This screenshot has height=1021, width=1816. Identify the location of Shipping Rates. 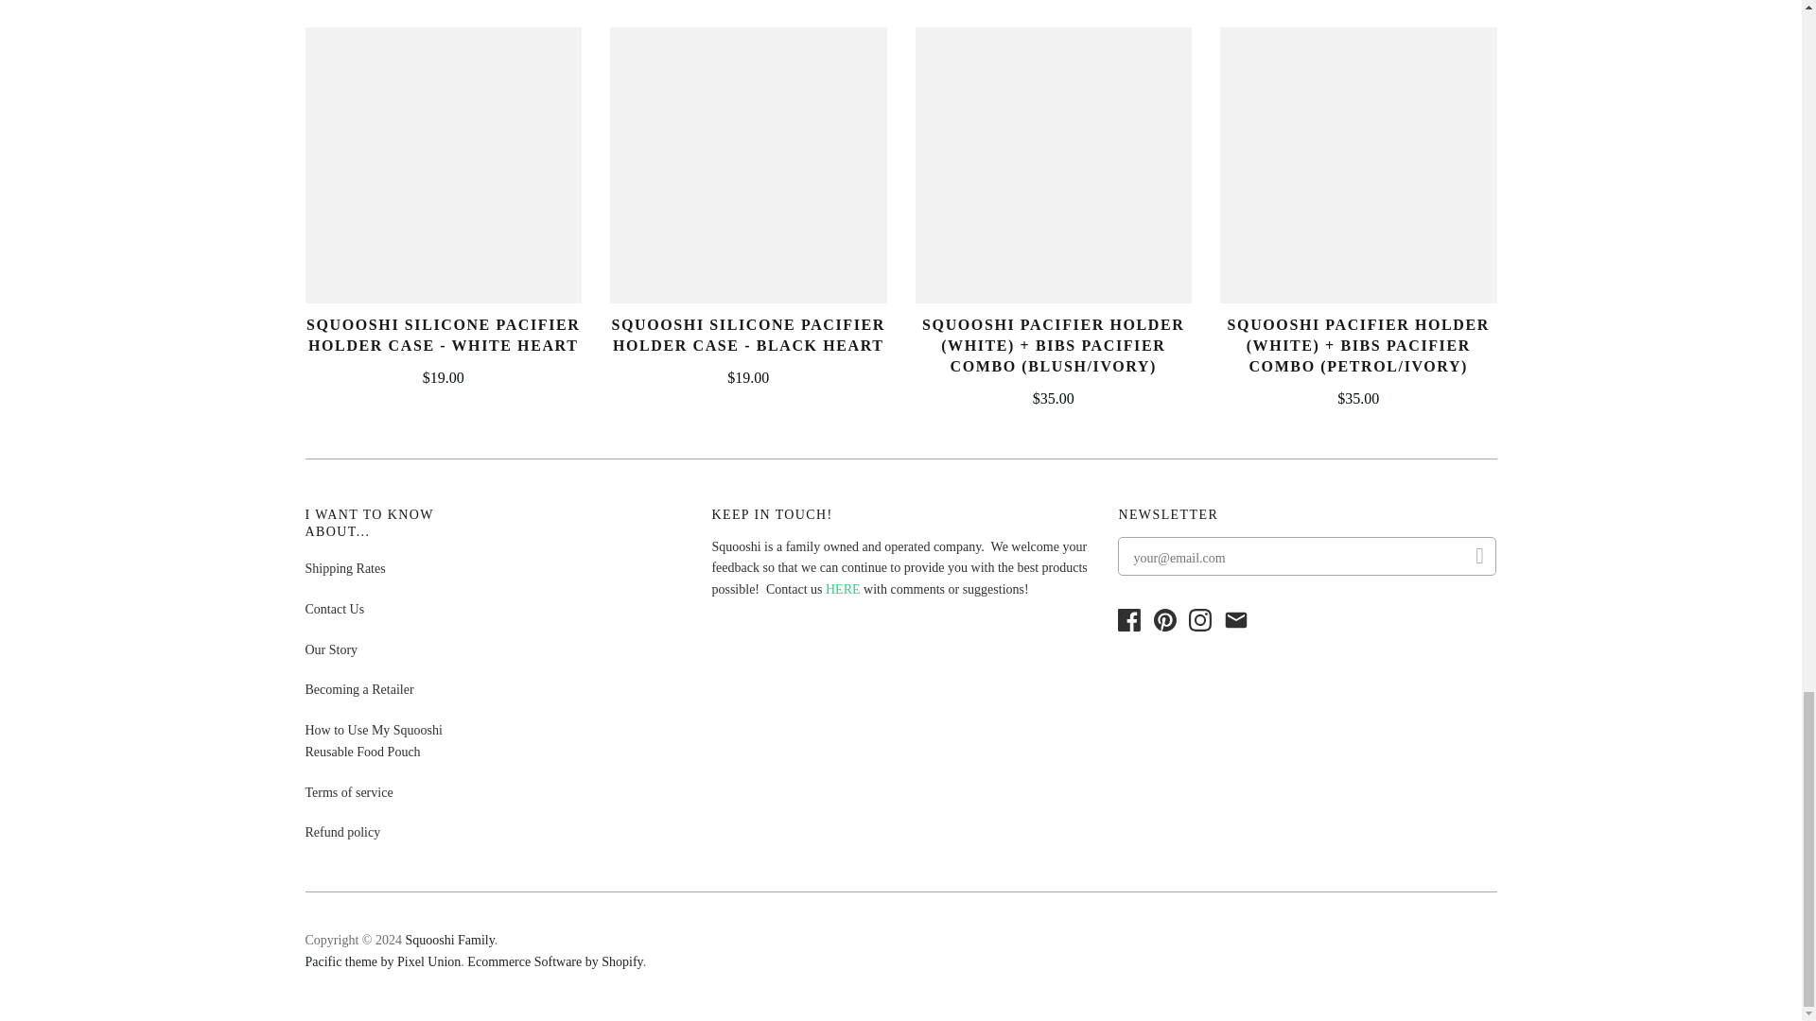
(344, 569).